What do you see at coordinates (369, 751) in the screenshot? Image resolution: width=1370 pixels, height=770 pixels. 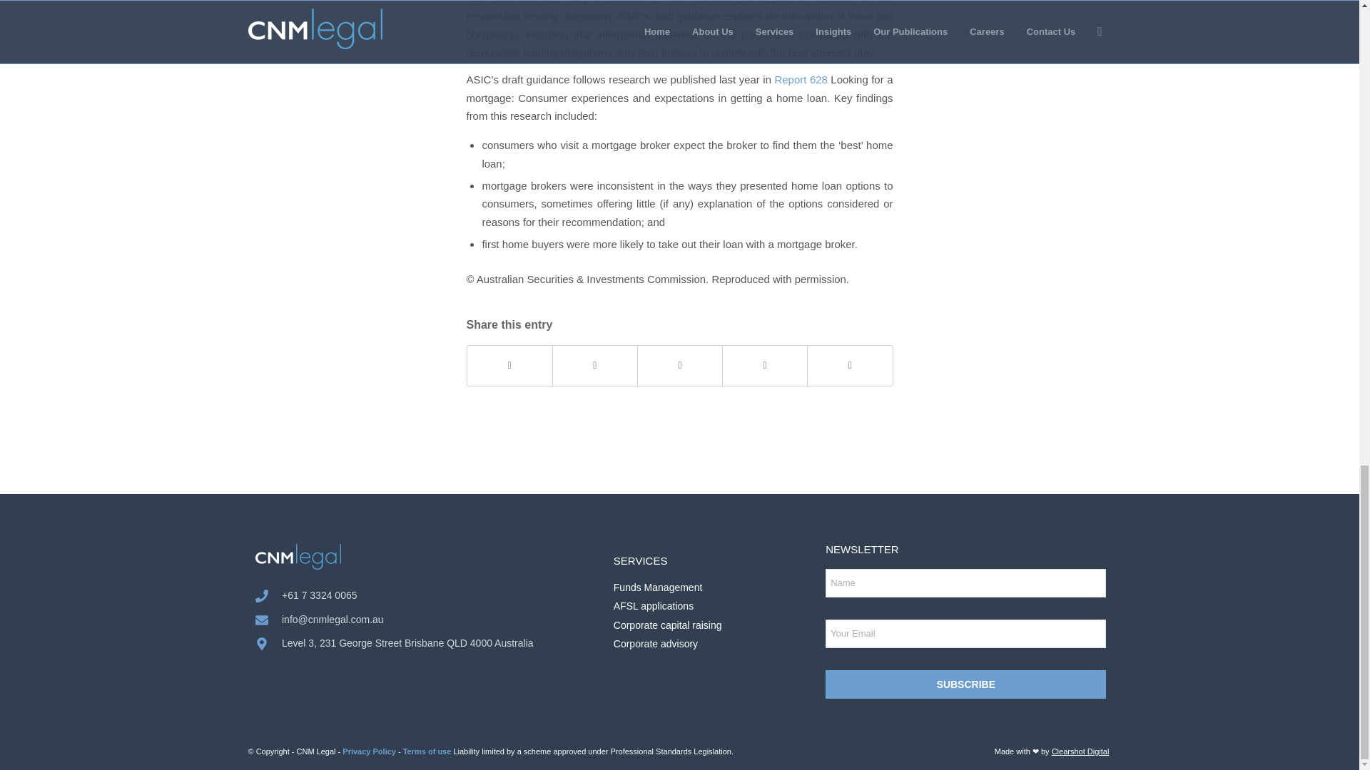 I see `Privacy Policy` at bounding box center [369, 751].